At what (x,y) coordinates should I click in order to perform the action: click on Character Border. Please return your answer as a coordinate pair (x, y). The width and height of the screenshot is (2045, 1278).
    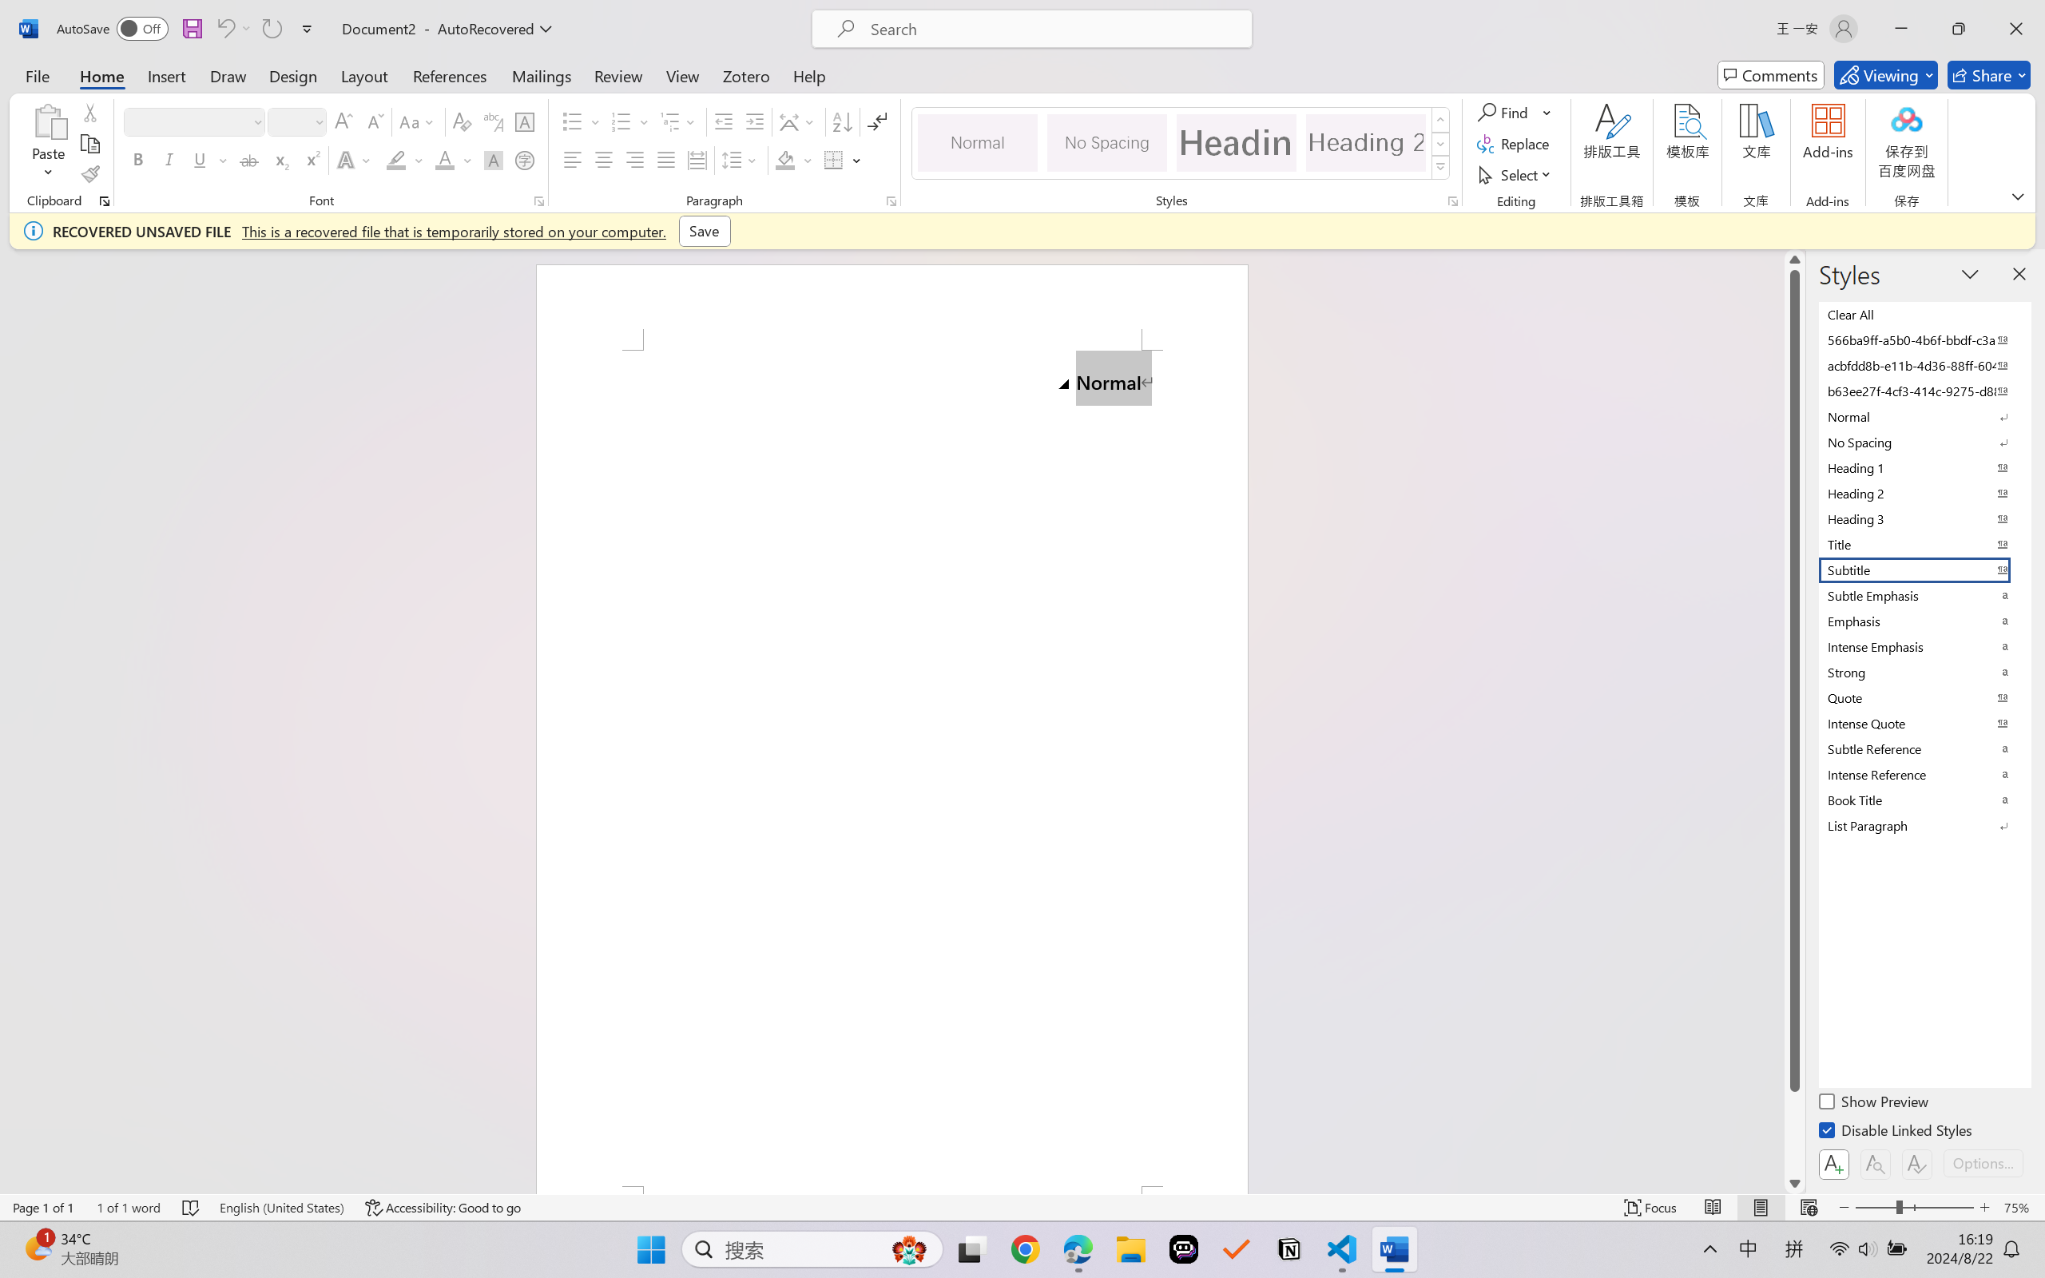
    Looking at the image, I should click on (526, 121).